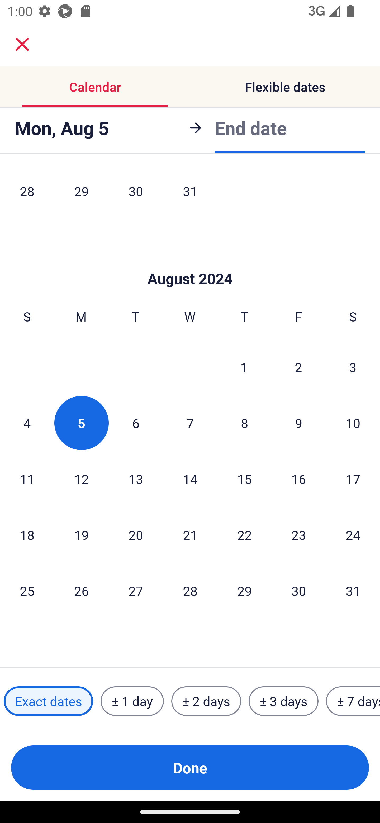  What do you see at coordinates (285, 87) in the screenshot?
I see `Flexible dates` at bounding box center [285, 87].